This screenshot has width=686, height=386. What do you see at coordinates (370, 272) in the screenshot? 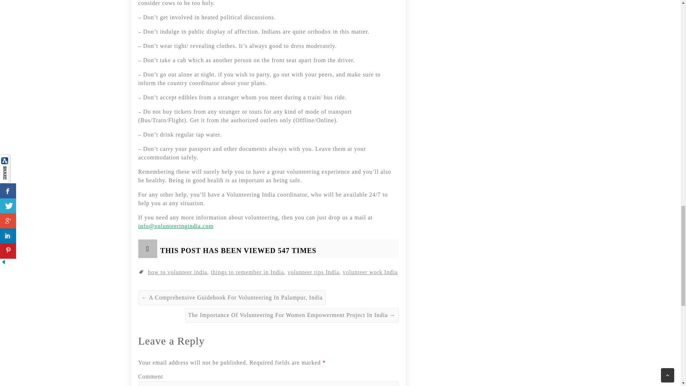
I see `volunteer work India` at bounding box center [370, 272].